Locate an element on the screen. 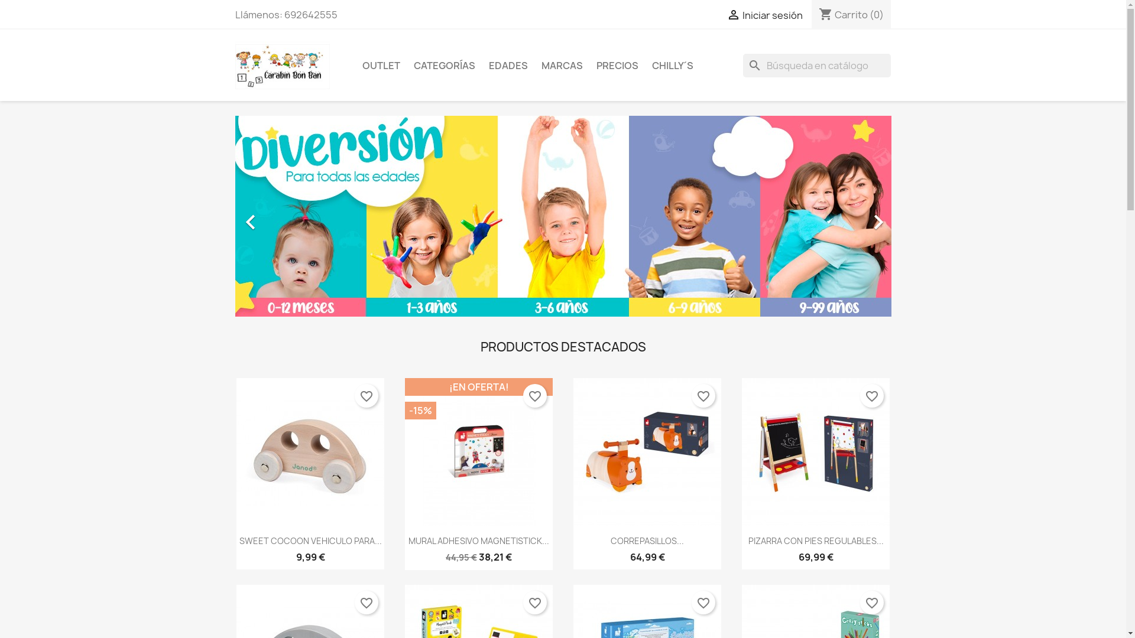 This screenshot has width=1135, height=638. favorite_border is located at coordinates (703, 396).